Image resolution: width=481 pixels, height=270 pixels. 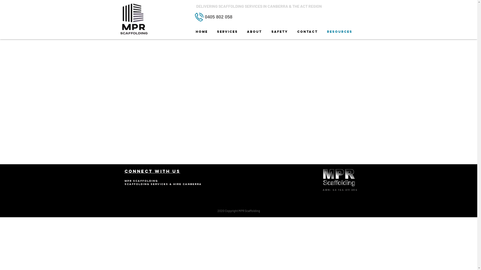 What do you see at coordinates (201, 31) in the screenshot?
I see `Home` at bounding box center [201, 31].